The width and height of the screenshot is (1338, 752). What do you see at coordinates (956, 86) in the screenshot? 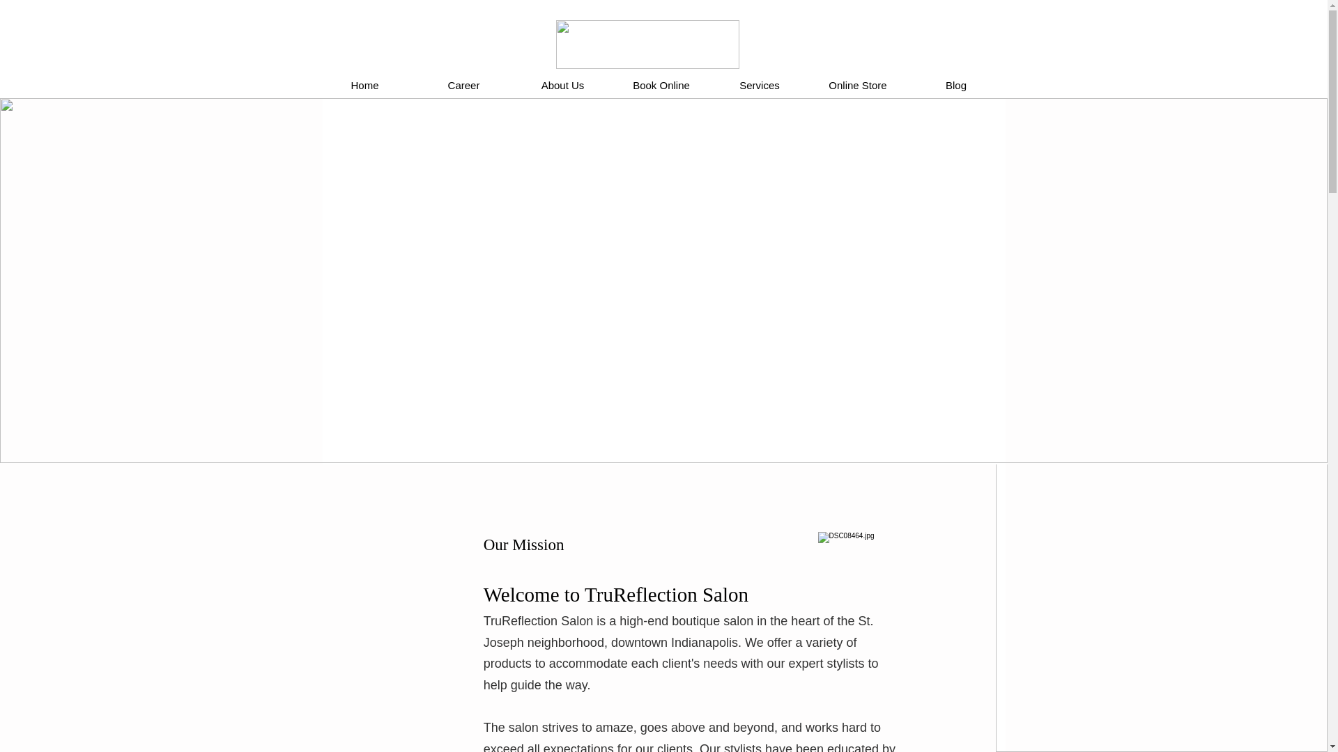
I see `Blog` at bounding box center [956, 86].